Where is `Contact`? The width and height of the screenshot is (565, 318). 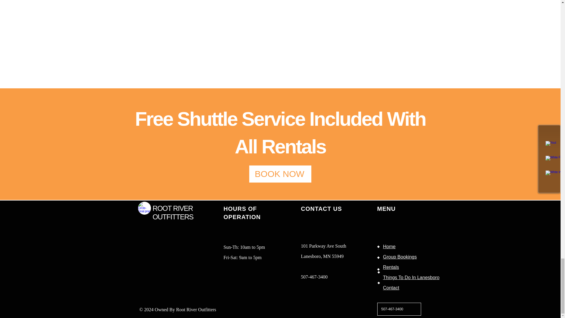 Contact is located at coordinates (391, 287).